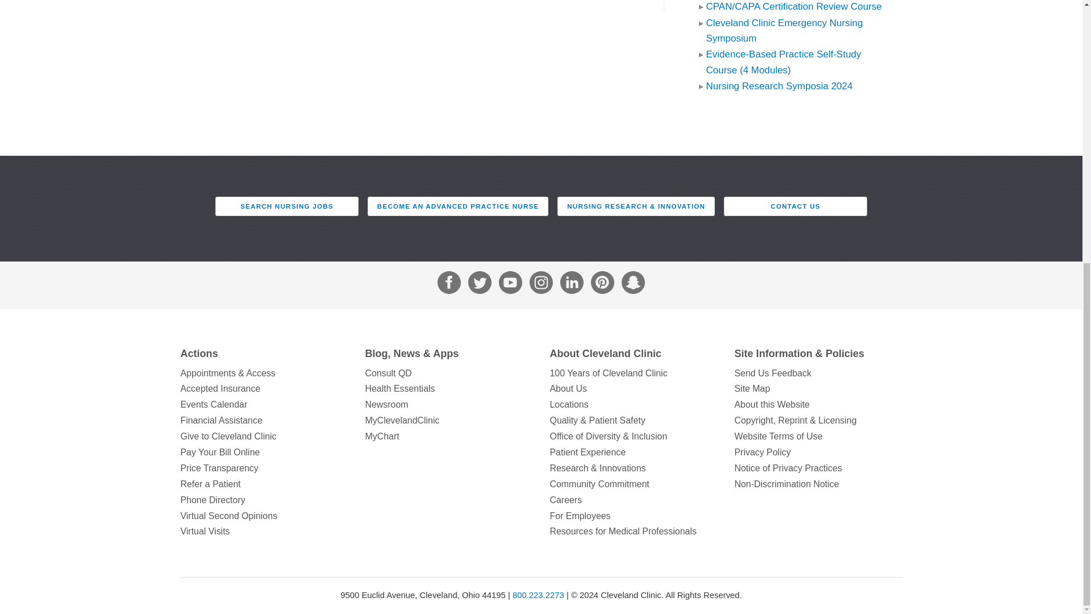 Image resolution: width=1091 pixels, height=614 pixels. What do you see at coordinates (264, 453) in the screenshot?
I see `Pay Your Bill` at bounding box center [264, 453].